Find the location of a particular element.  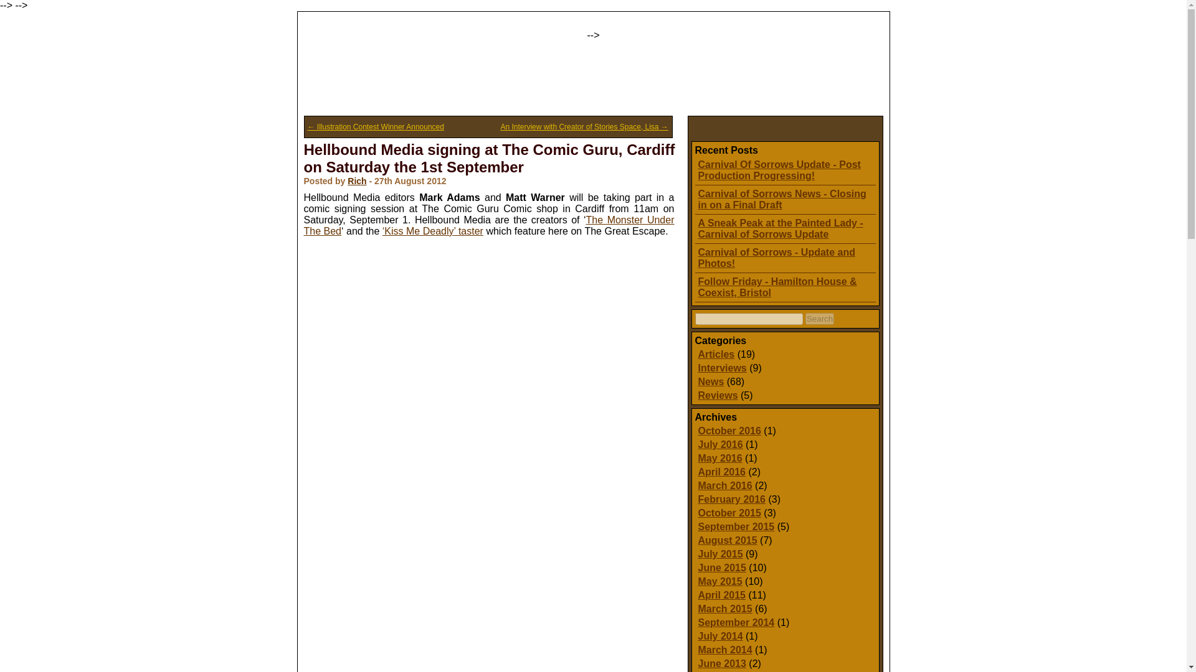

September 2014 is located at coordinates (735, 622).